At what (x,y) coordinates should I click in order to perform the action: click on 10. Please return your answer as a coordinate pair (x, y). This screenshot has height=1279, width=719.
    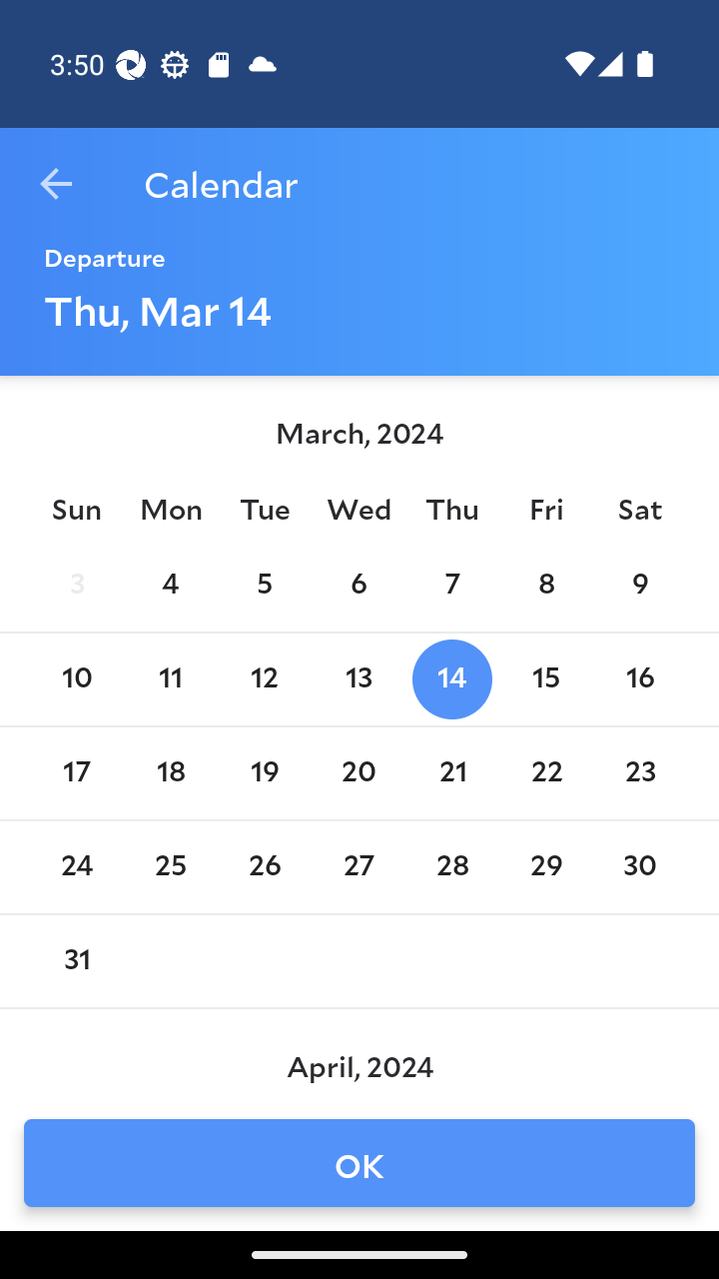
    Looking at the image, I should click on (76, 679).